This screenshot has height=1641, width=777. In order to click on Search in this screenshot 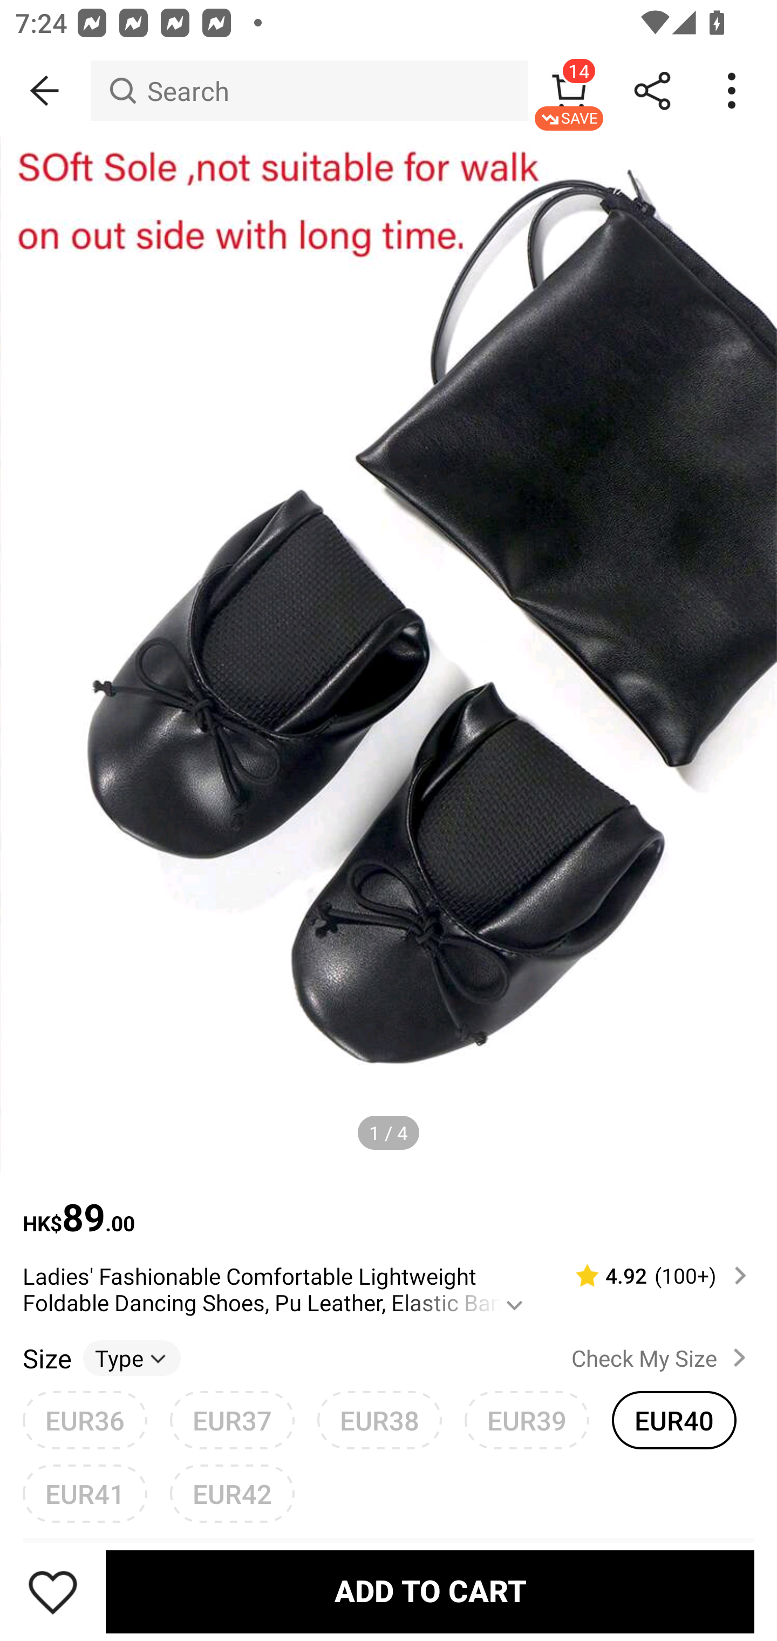, I will do `click(309, 91)`.